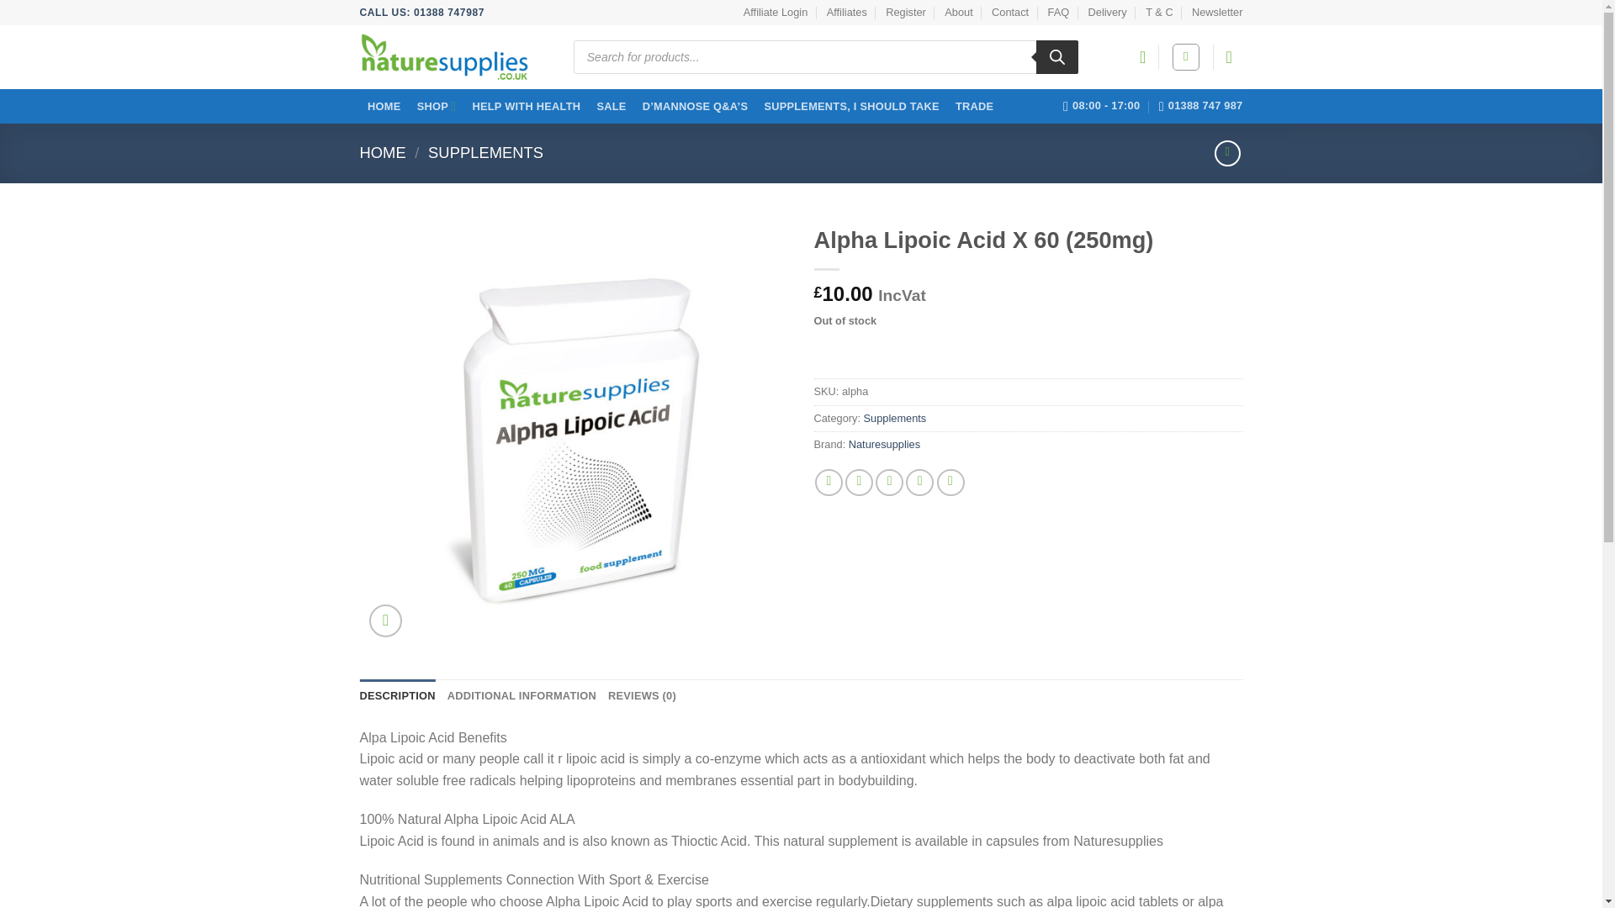 This screenshot has width=1615, height=908. What do you see at coordinates (1009, 13) in the screenshot?
I see `Contact` at bounding box center [1009, 13].